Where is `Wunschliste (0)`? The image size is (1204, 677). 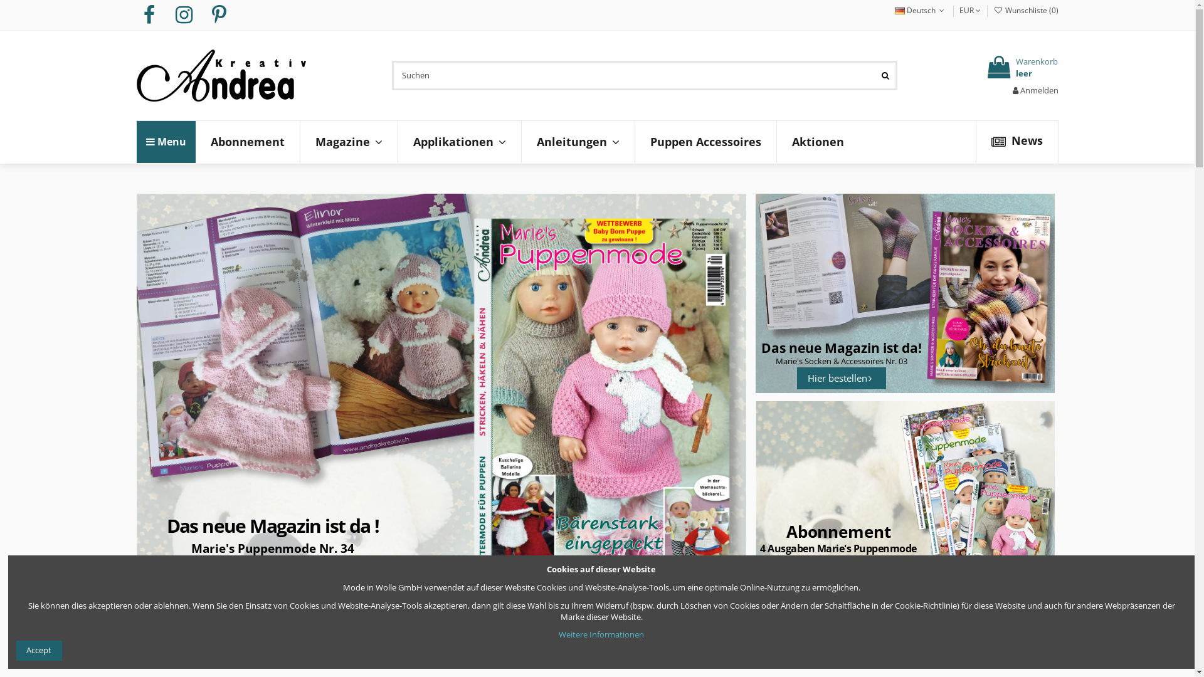 Wunschliste (0) is located at coordinates (1026, 10).